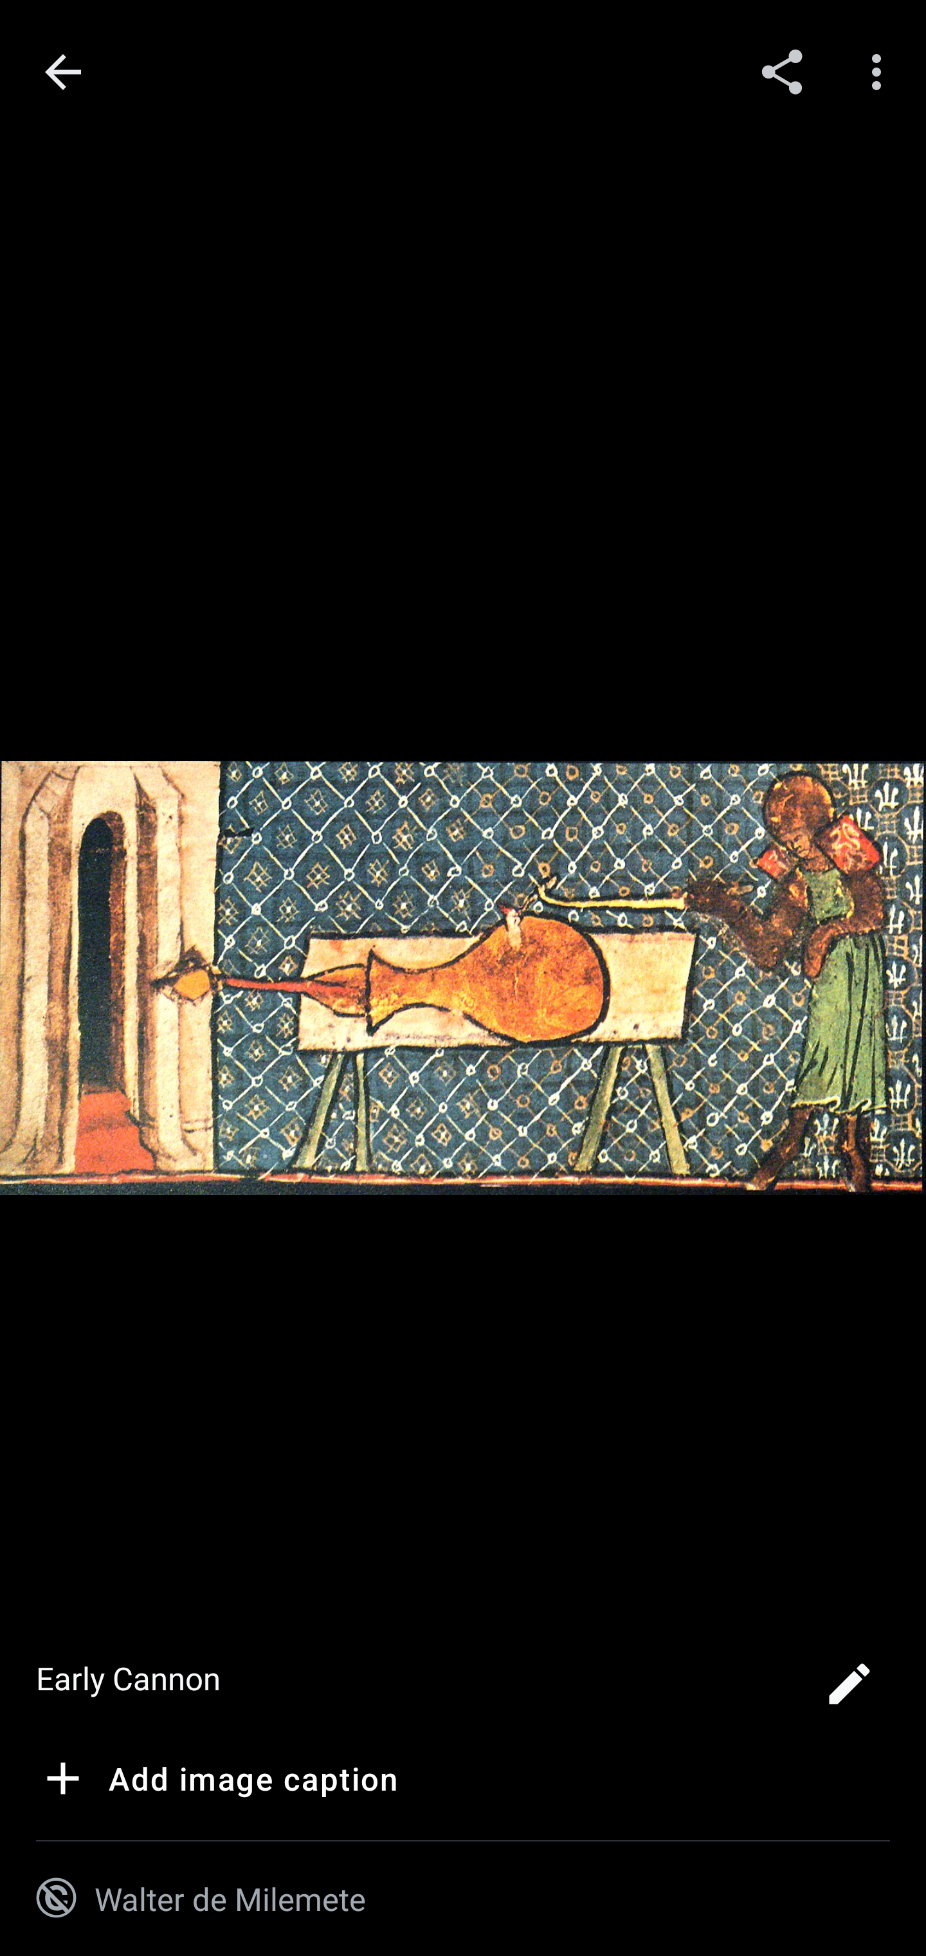  What do you see at coordinates (782, 71) in the screenshot?
I see `Share` at bounding box center [782, 71].